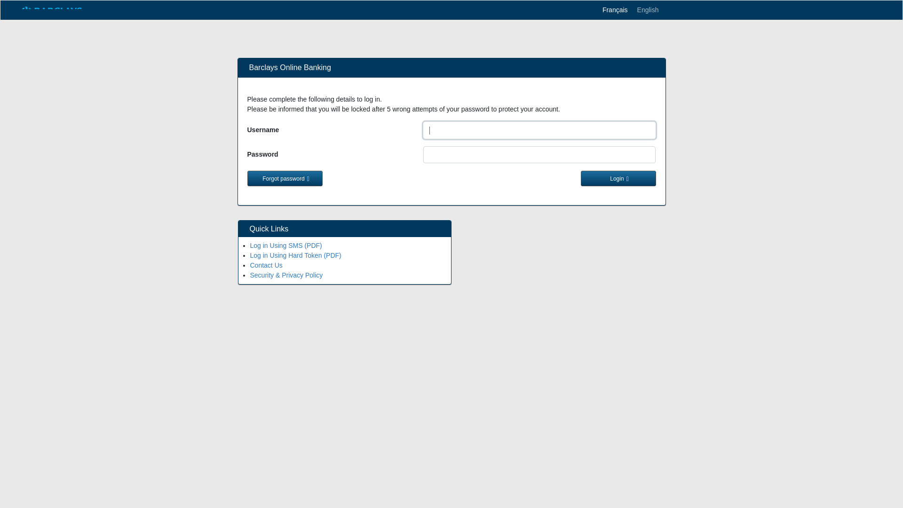  I want to click on Log in Using Hard Token (PDF), so click(296, 246).